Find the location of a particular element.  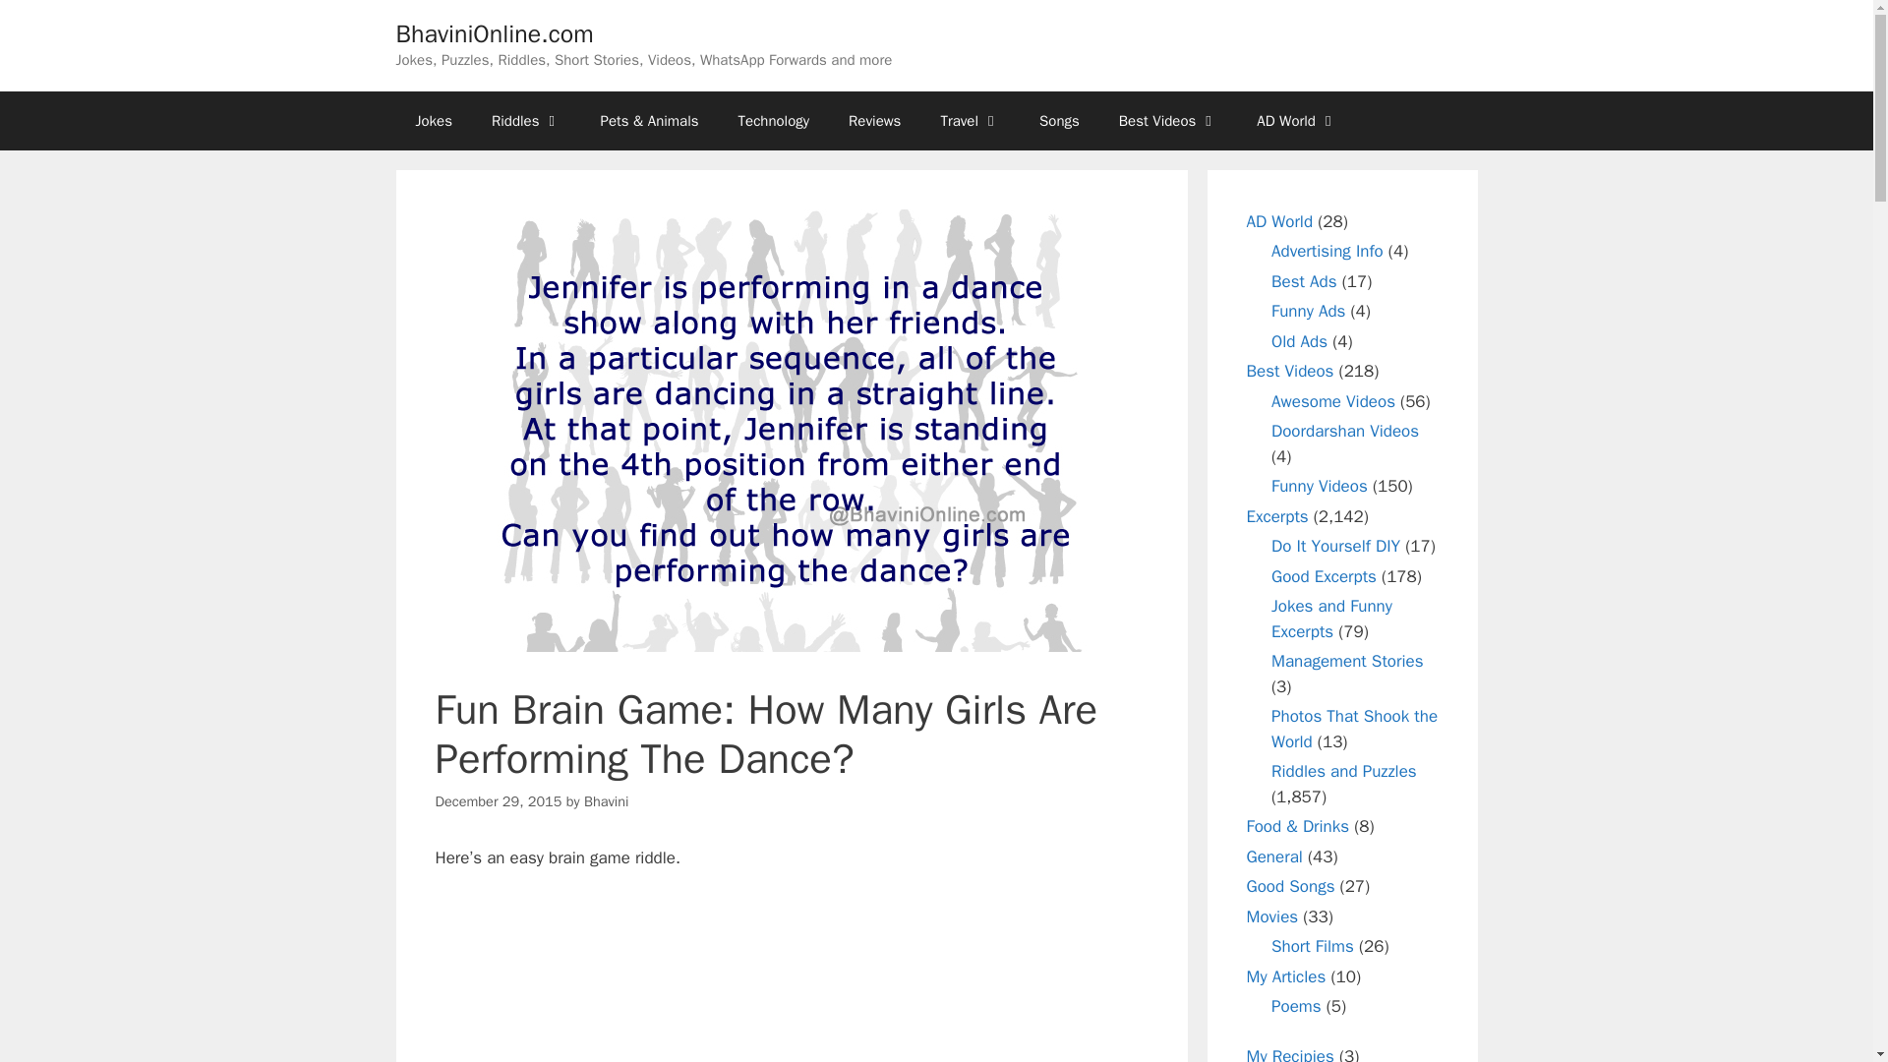

Advertisement is located at coordinates (791, 979).